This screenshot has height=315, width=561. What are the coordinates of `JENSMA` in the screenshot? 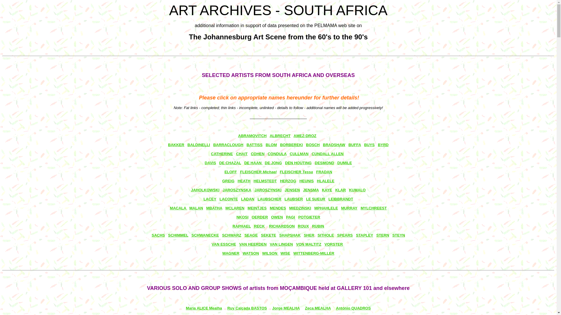 It's located at (311, 190).